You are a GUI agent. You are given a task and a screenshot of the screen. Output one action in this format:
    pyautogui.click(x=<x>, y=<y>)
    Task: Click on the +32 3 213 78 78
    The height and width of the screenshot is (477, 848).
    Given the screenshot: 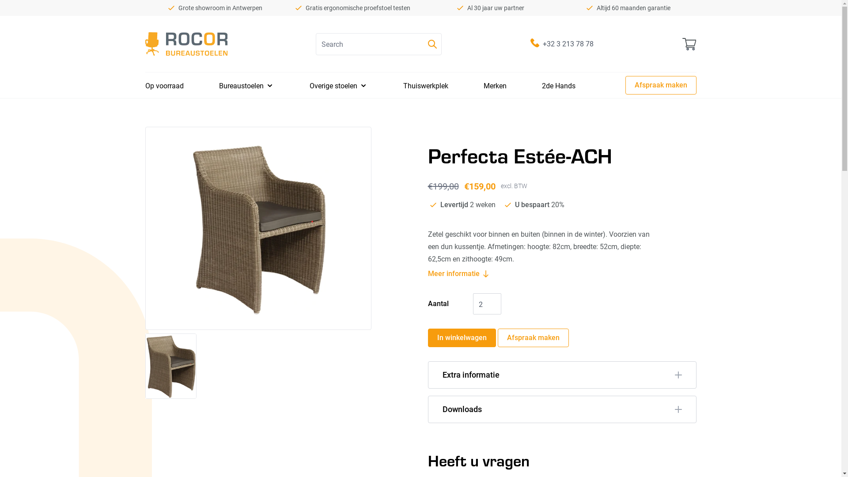 What is the action you would take?
    pyautogui.click(x=568, y=43)
    